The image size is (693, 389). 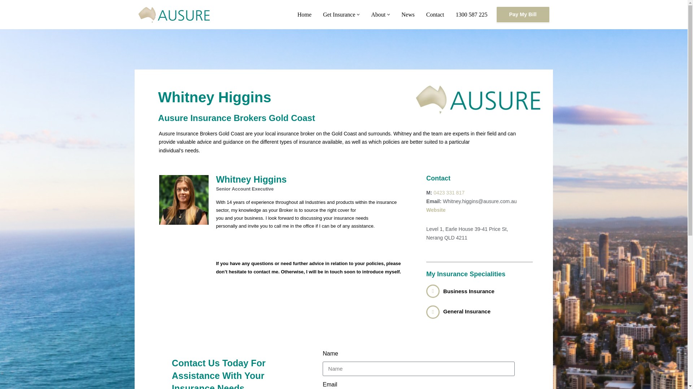 What do you see at coordinates (5, 15) in the screenshot?
I see `Skip to content` at bounding box center [5, 15].